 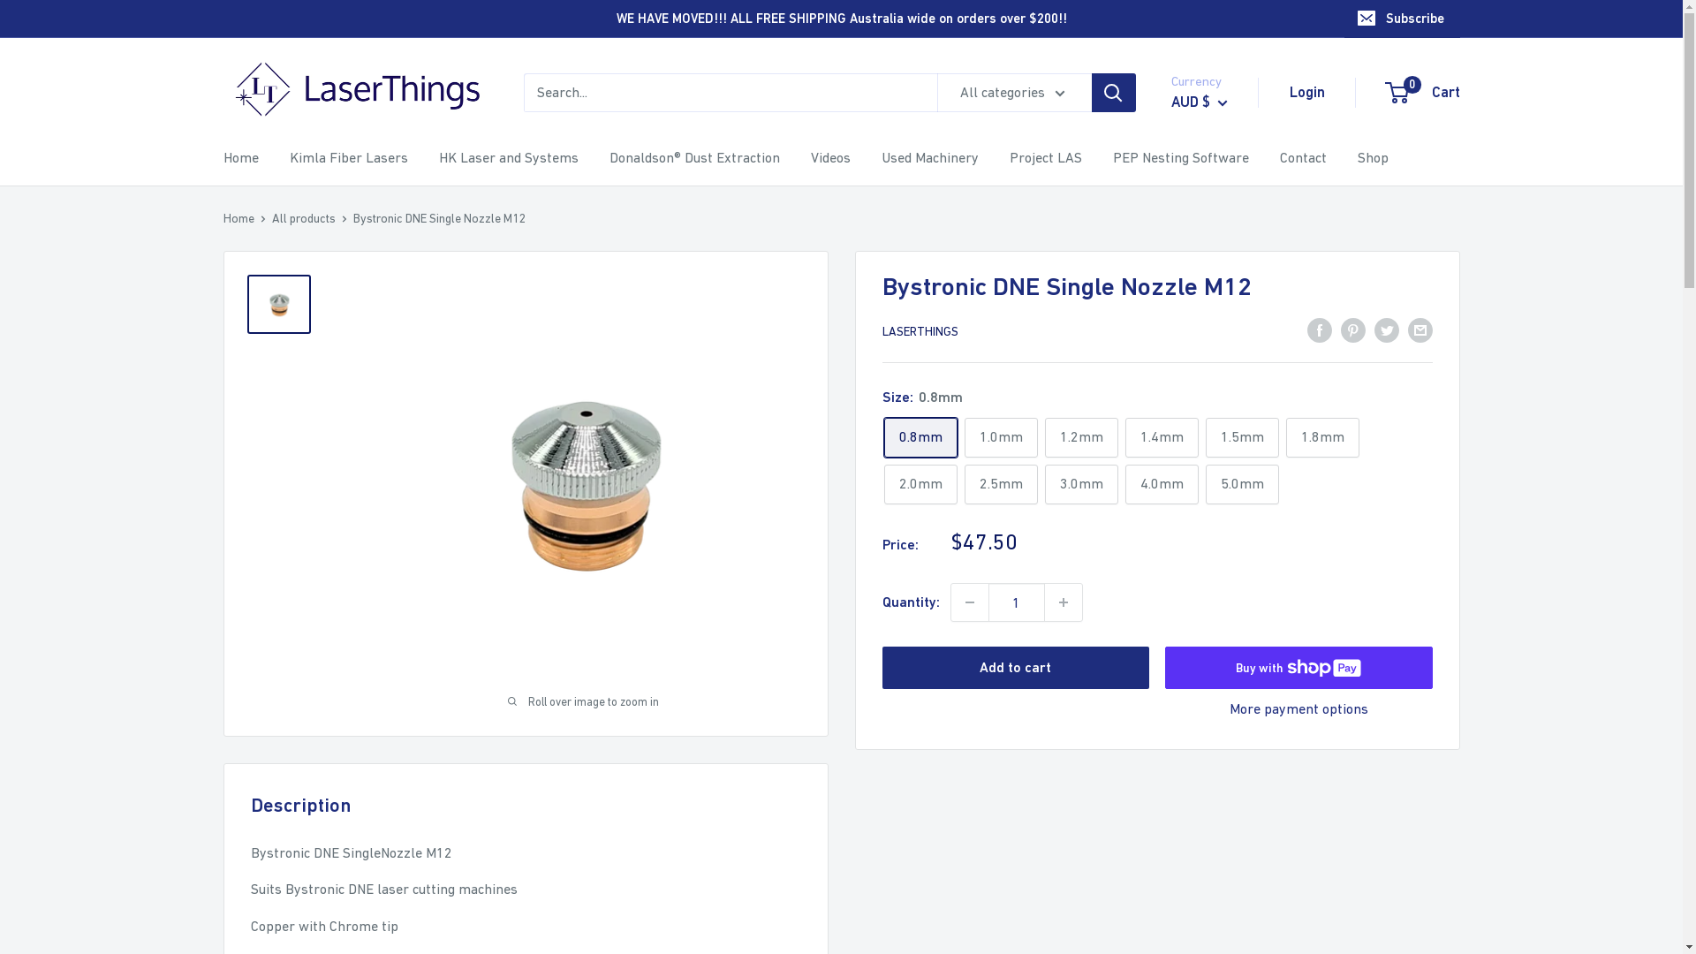 I want to click on HKD, so click(x=269, y=758).